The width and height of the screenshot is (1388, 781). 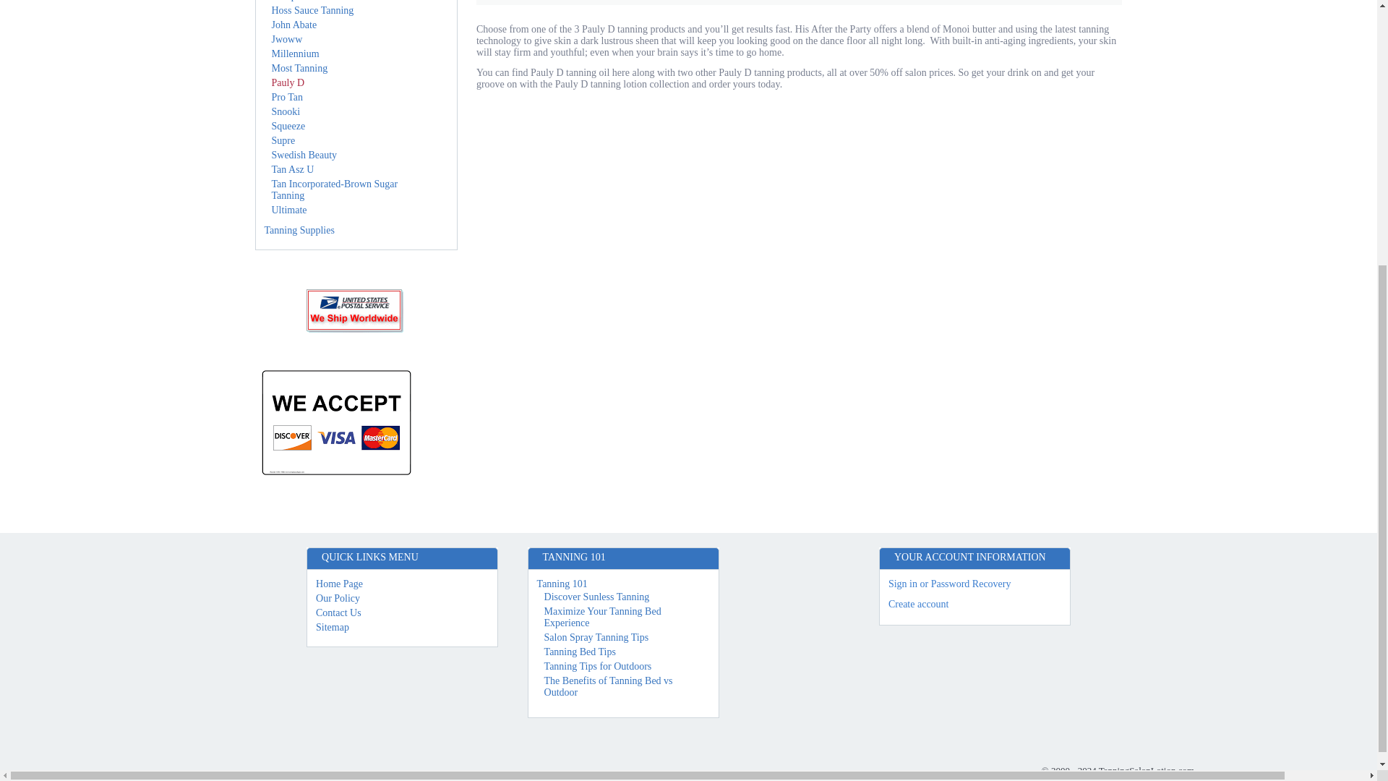 I want to click on John Abate, so click(x=295, y=25).